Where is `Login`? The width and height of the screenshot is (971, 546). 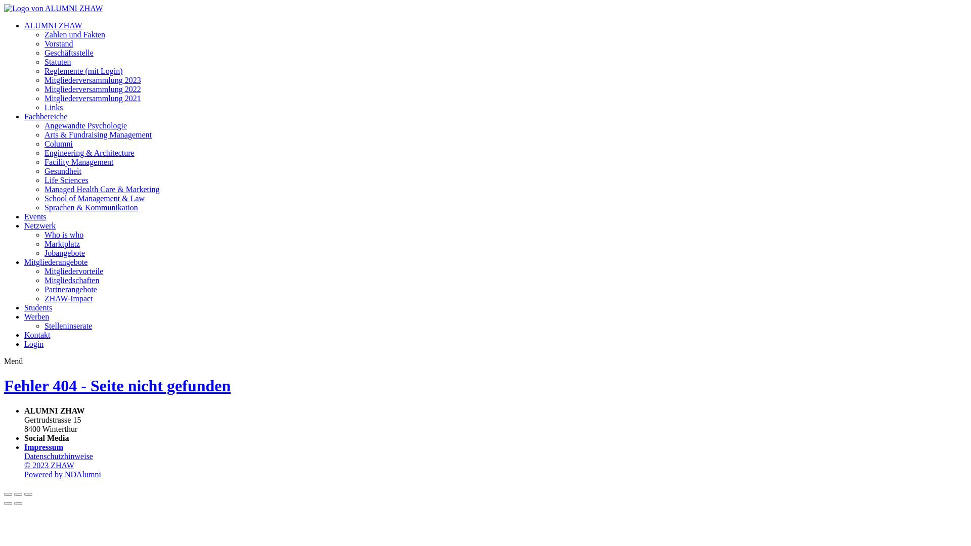
Login is located at coordinates (34, 344).